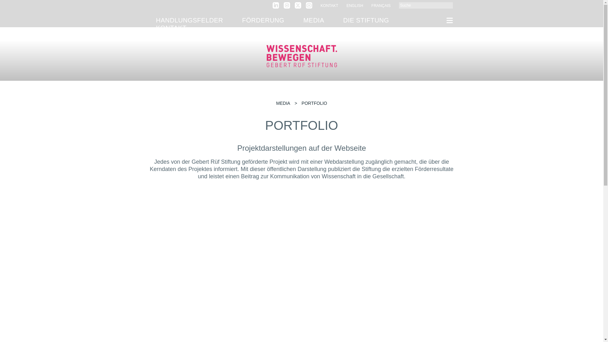 This screenshot has width=608, height=342. What do you see at coordinates (189, 20) in the screenshot?
I see `HANDLUNGSFELDER` at bounding box center [189, 20].